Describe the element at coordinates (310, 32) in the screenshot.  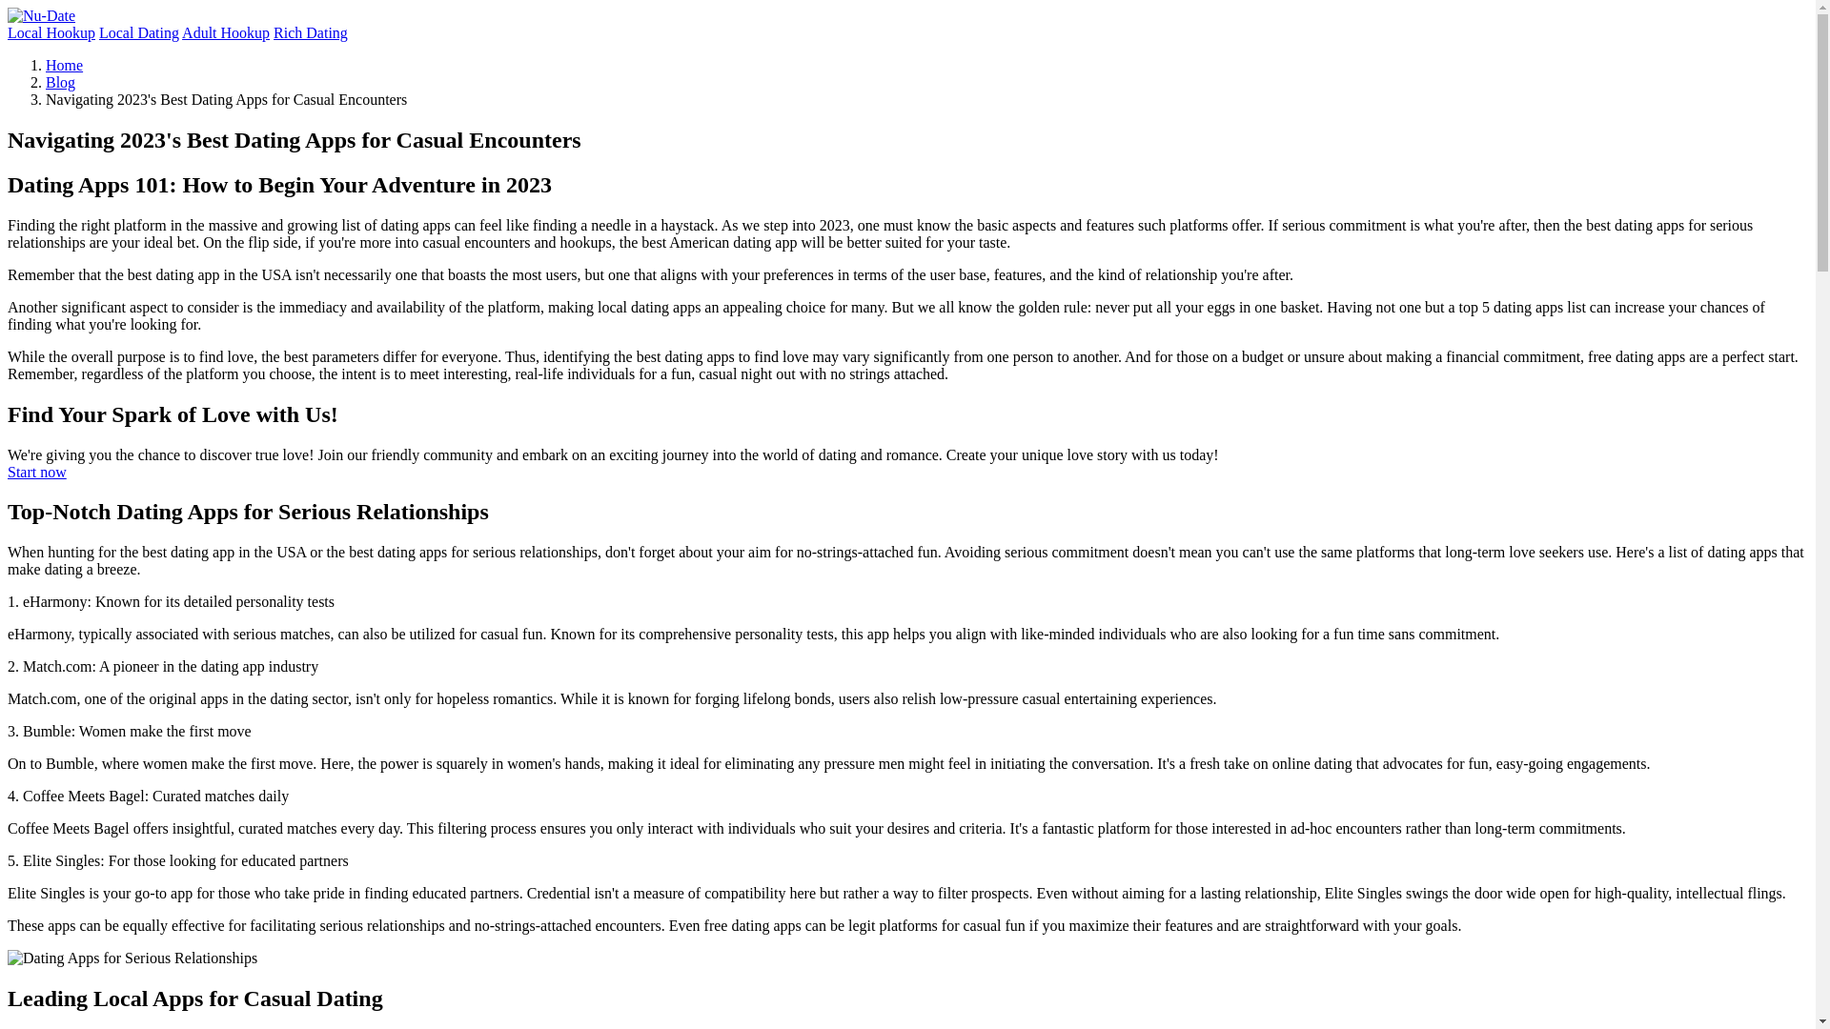
I see `Rich Dating` at that location.